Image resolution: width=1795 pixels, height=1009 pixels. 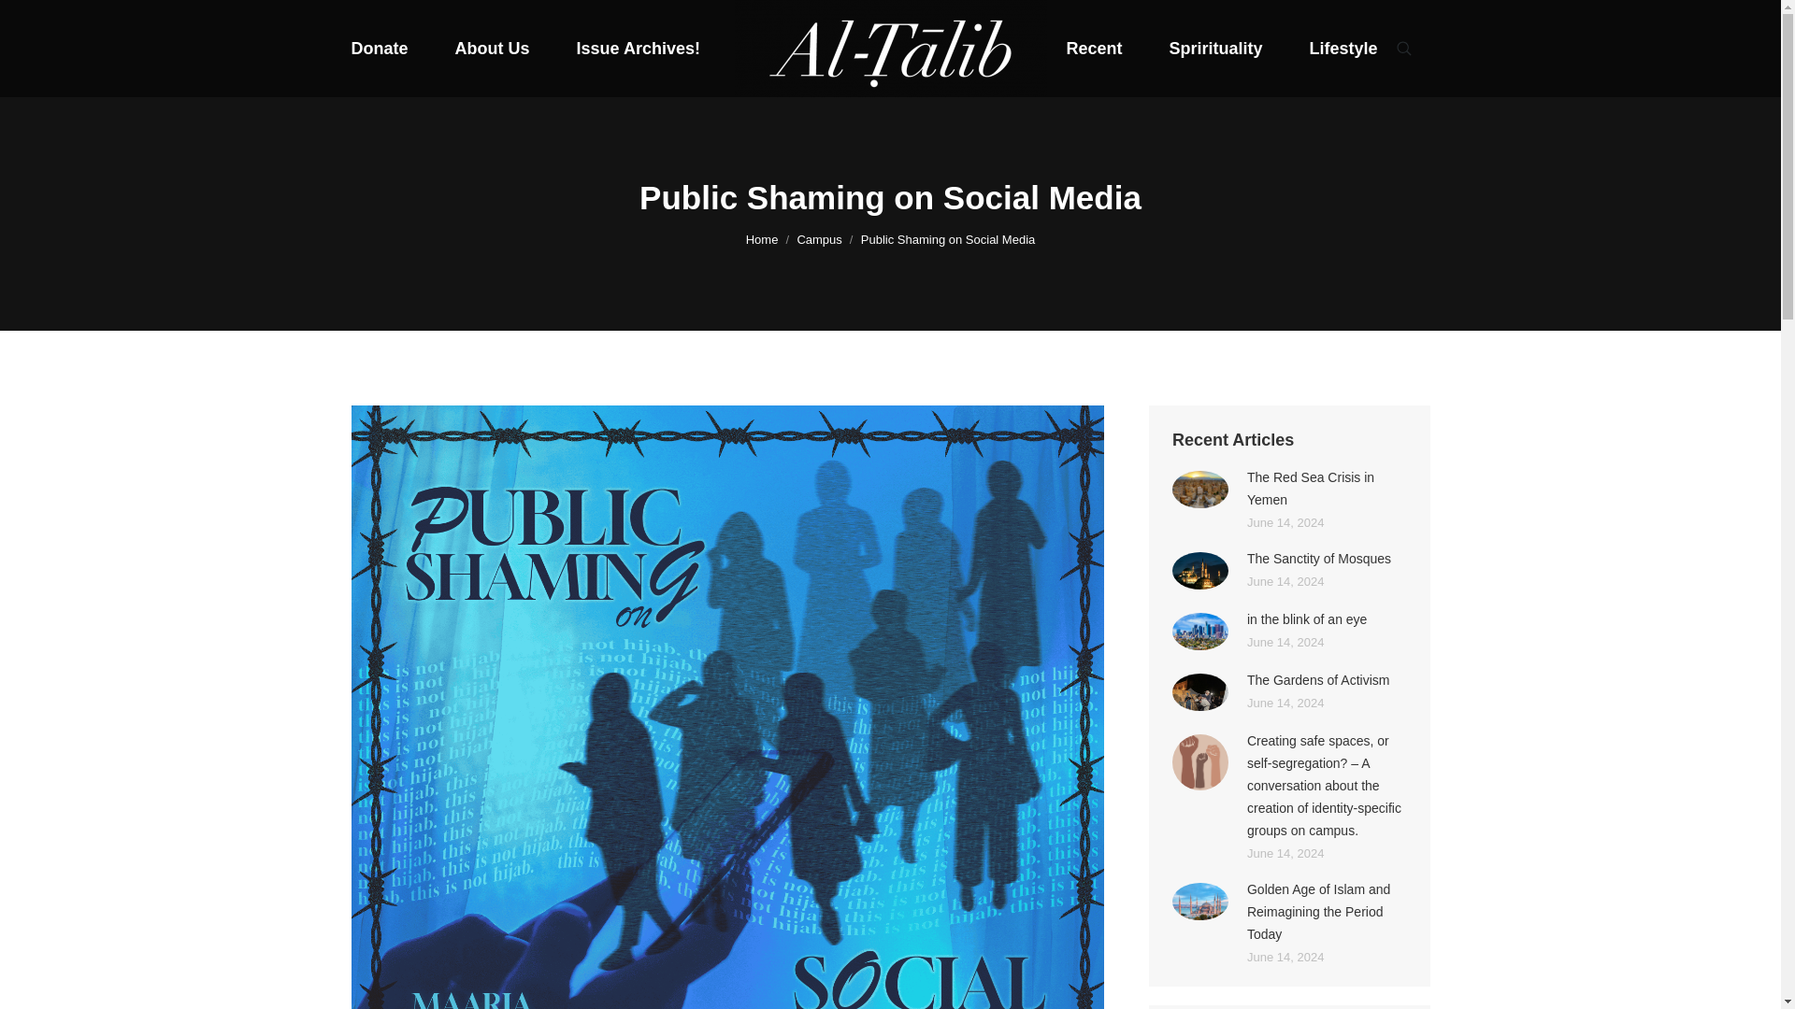 What do you see at coordinates (1214, 49) in the screenshot?
I see `Sprirituality` at bounding box center [1214, 49].